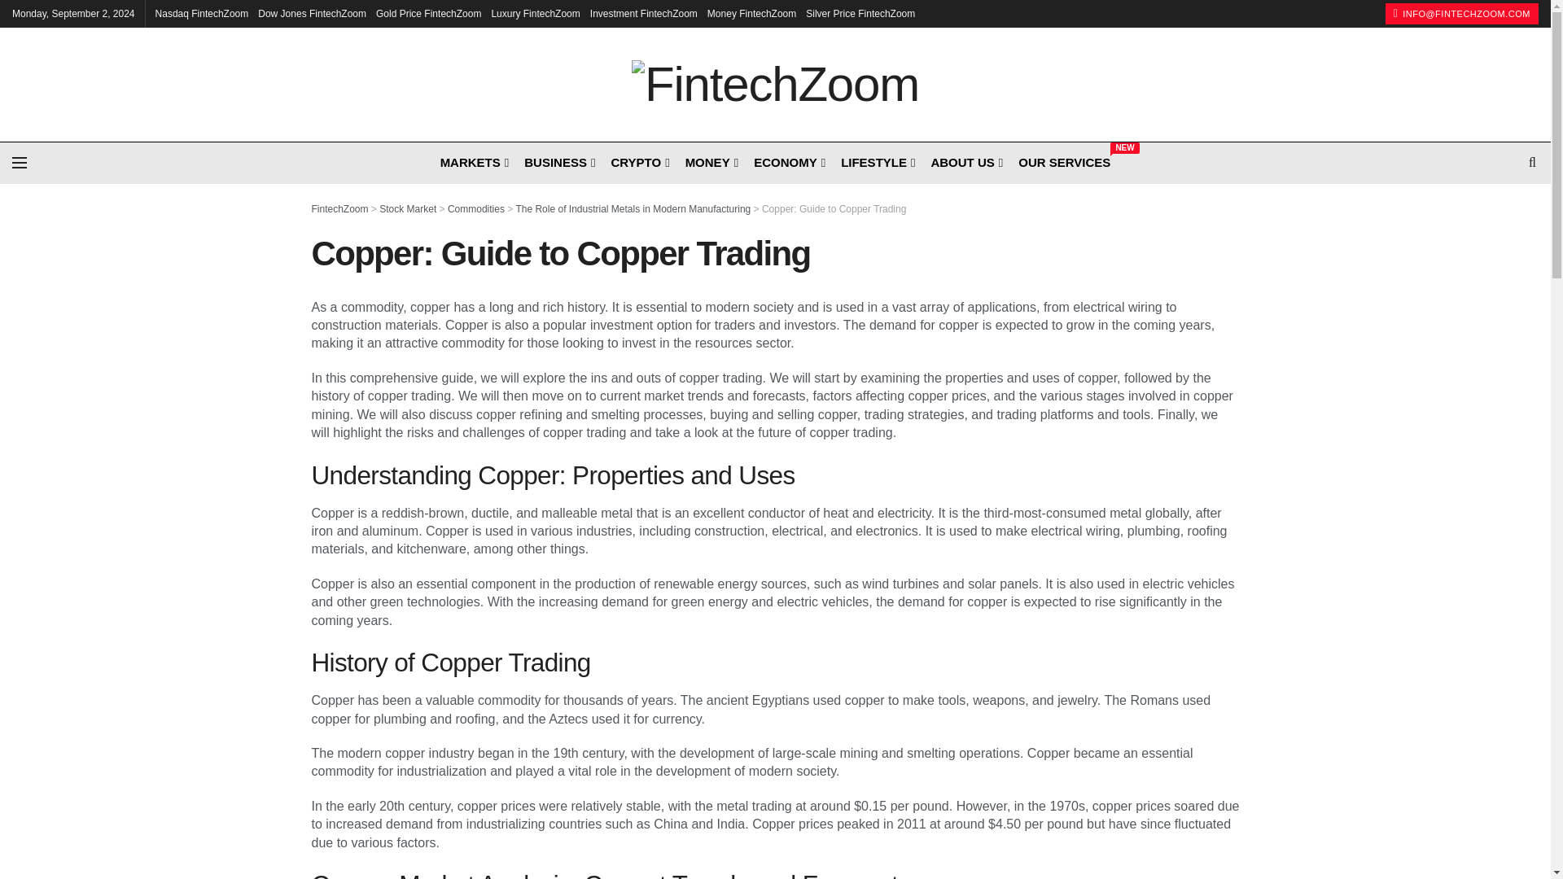 This screenshot has width=1563, height=879. I want to click on Silver Price FintechZoom, so click(860, 13).